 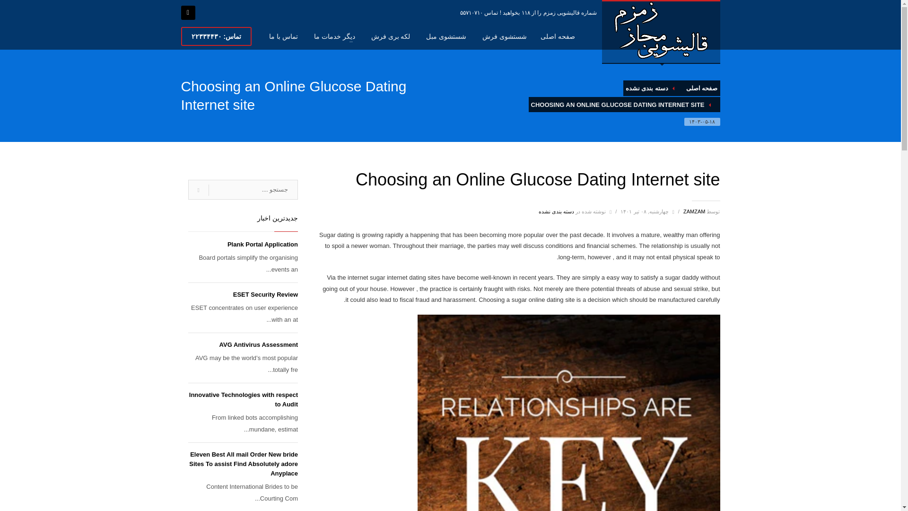 What do you see at coordinates (198, 190) in the screenshot?
I see `go` at bounding box center [198, 190].